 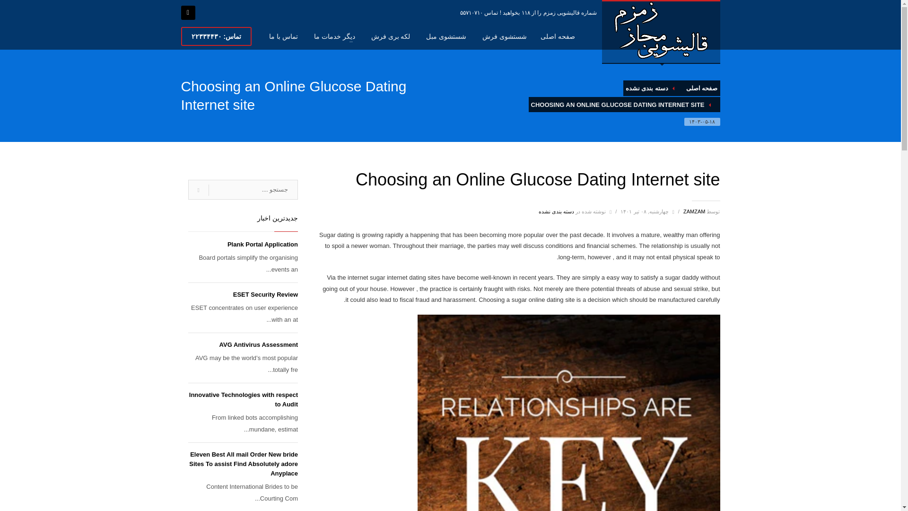 What do you see at coordinates (198, 190) in the screenshot?
I see `go` at bounding box center [198, 190].